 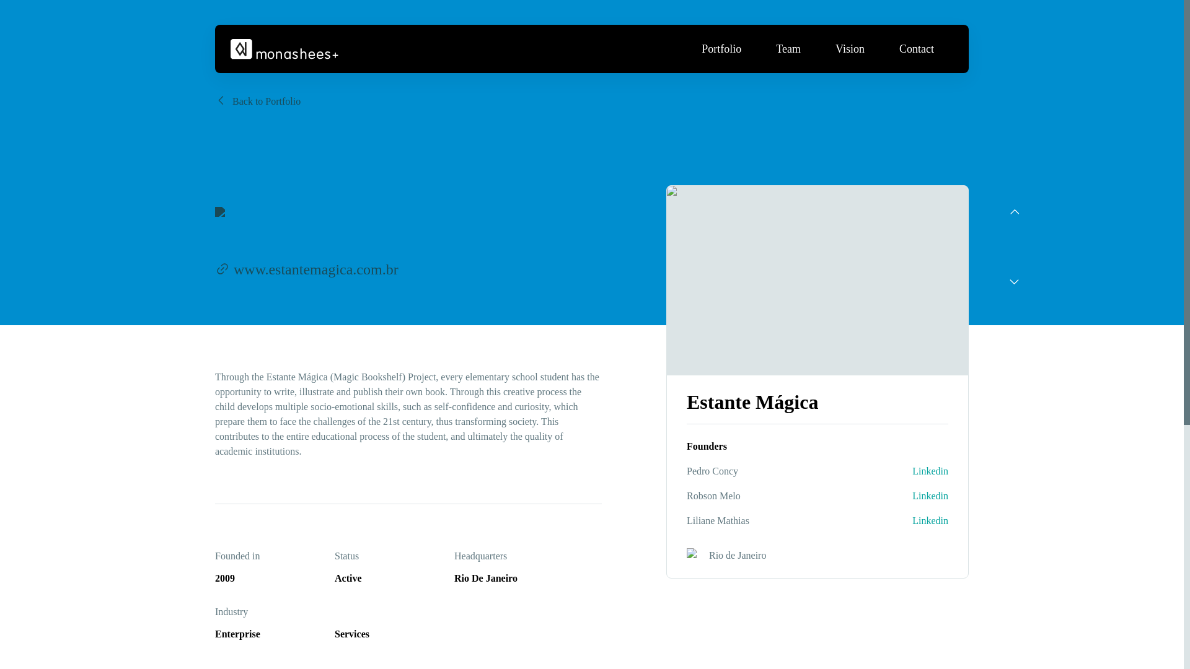 What do you see at coordinates (785, 605) in the screenshot?
I see `Founder's Support` at bounding box center [785, 605].